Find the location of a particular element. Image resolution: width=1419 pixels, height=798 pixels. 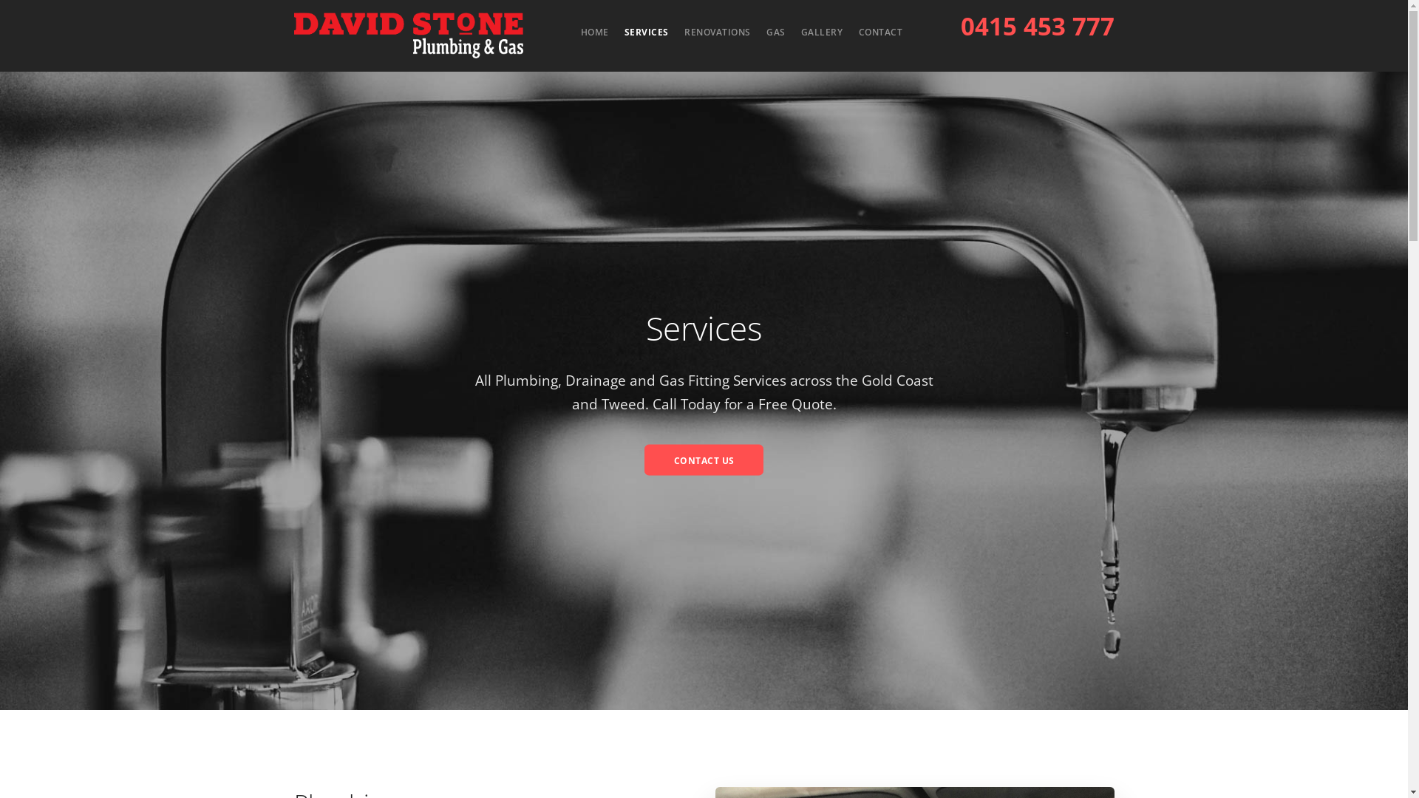

GAS is located at coordinates (776, 33).